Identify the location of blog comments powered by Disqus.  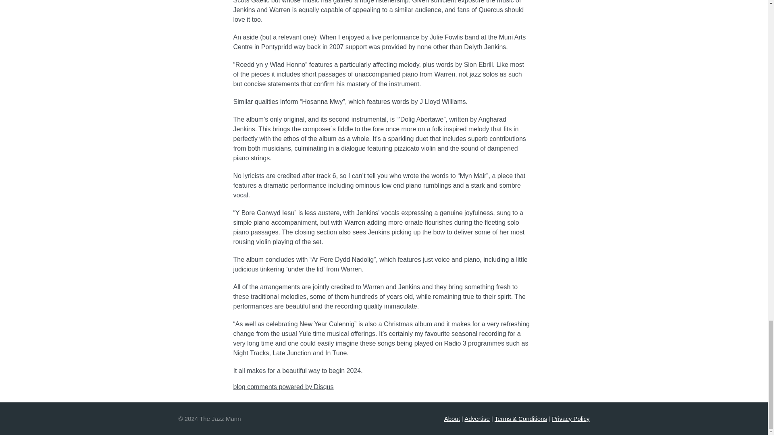
(283, 387).